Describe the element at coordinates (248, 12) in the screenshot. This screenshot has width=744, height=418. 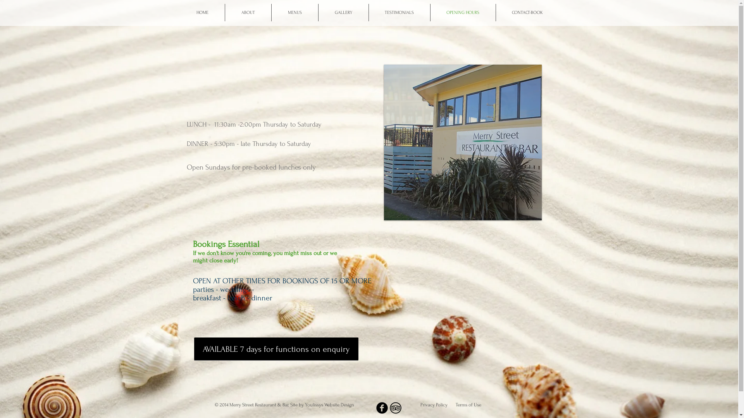
I see `ABOUT` at that location.